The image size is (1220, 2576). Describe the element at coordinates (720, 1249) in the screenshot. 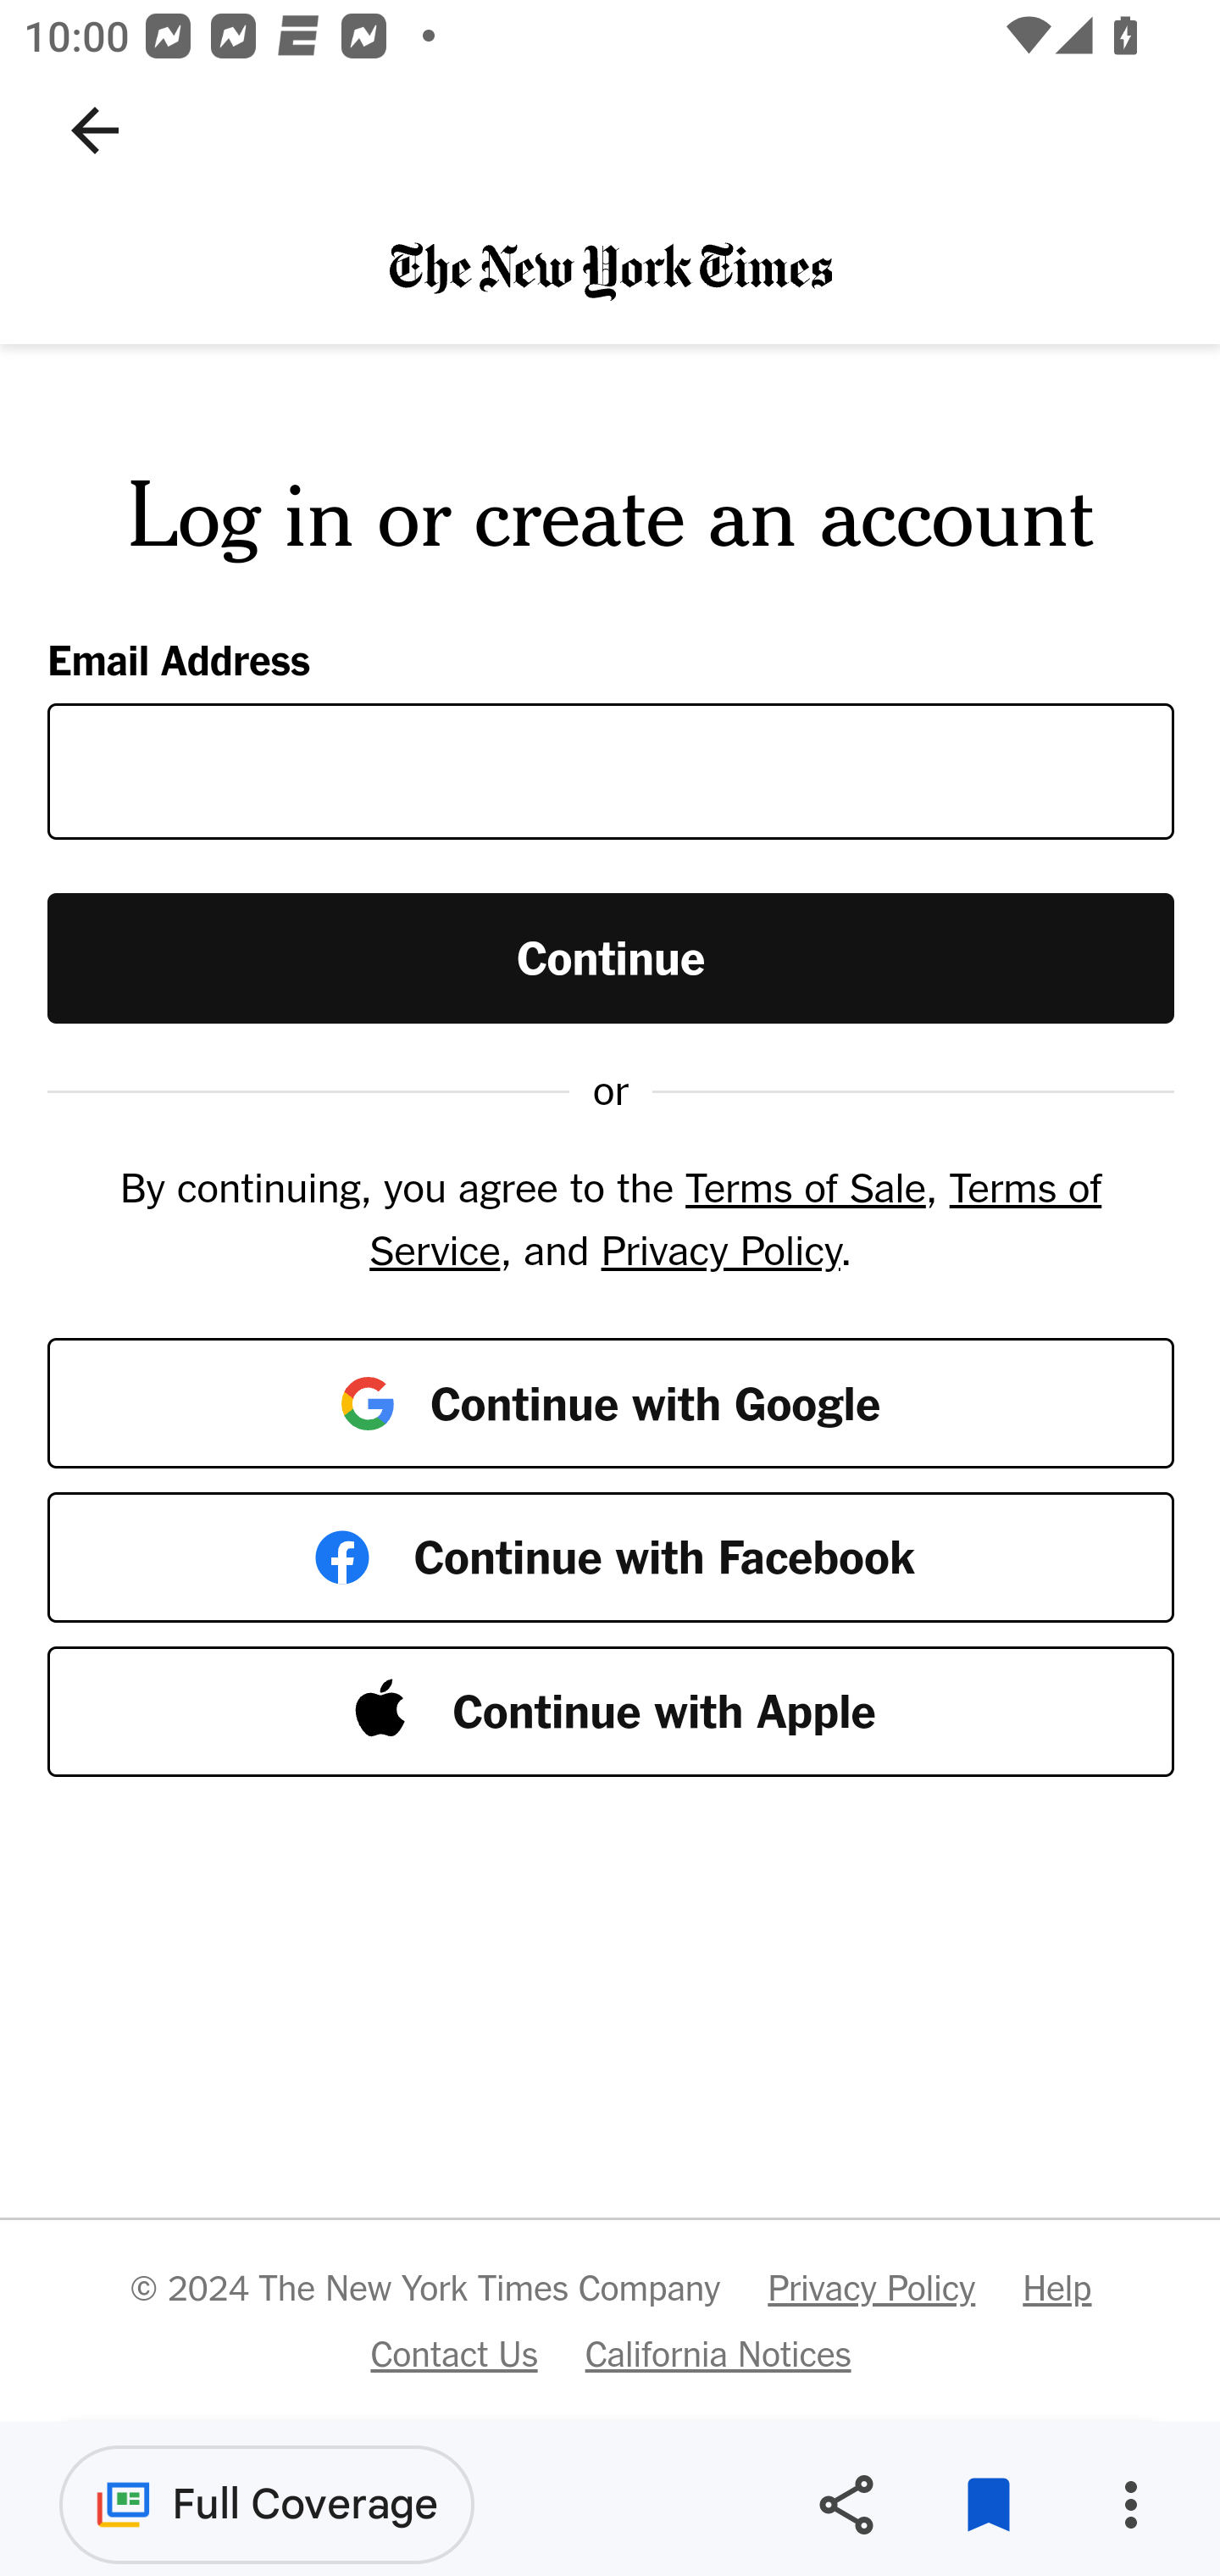

I see `Privacy Policy` at that location.